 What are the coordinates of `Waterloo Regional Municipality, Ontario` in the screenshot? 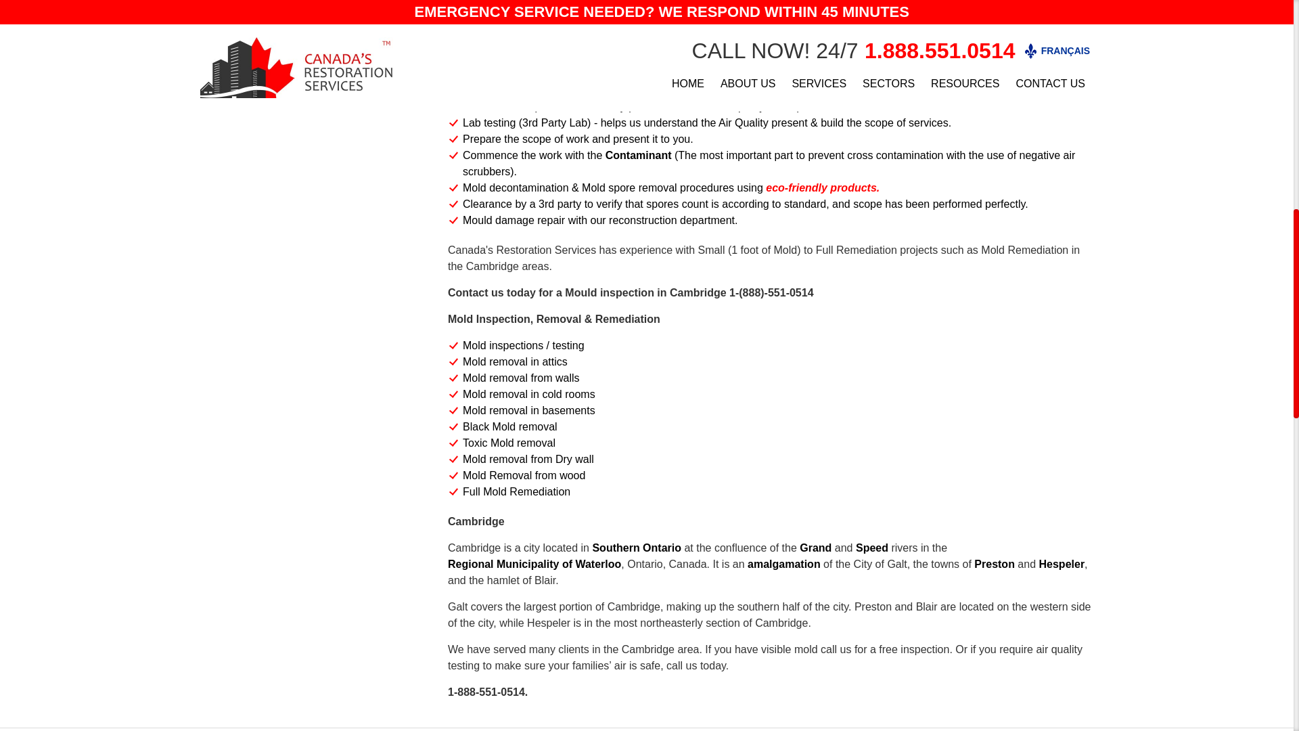 It's located at (534, 564).